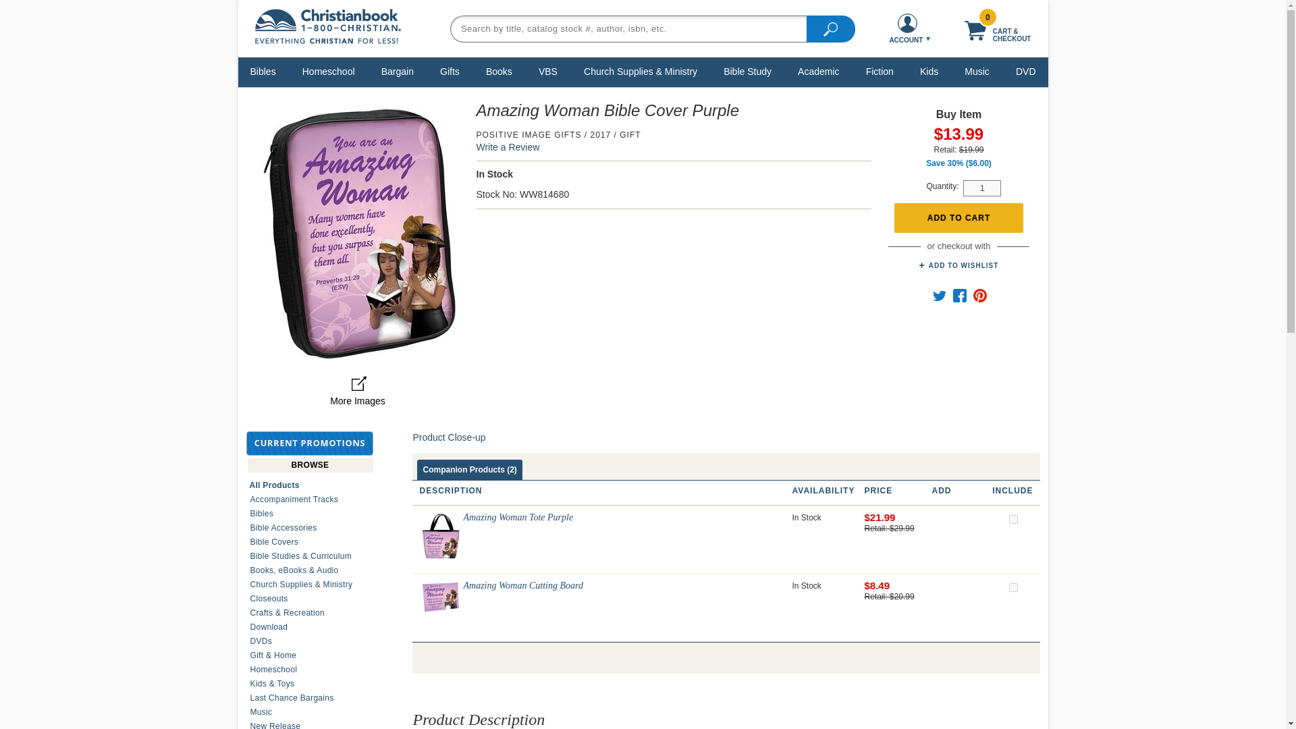  I want to click on Fiction, so click(880, 71).